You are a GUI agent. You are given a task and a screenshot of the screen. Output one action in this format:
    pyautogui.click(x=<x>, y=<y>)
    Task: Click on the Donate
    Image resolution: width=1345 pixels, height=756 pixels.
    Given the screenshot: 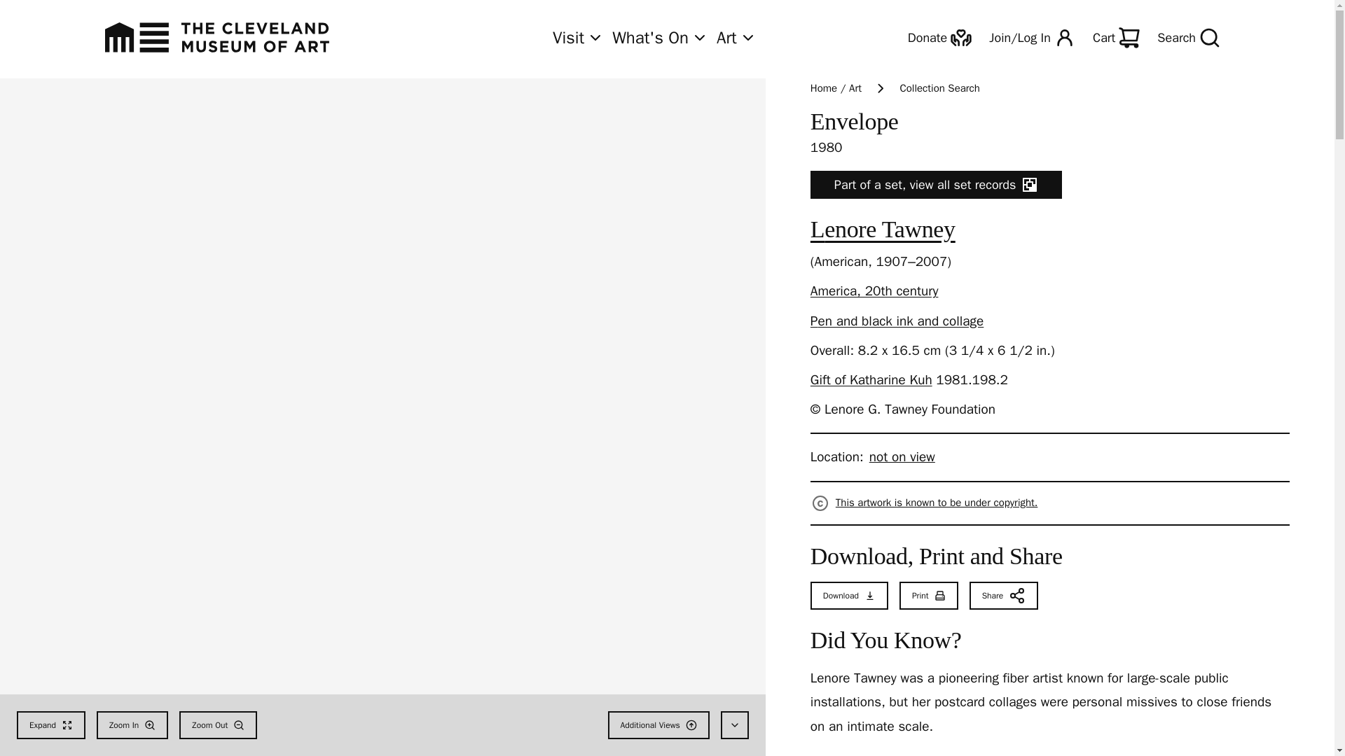 What is the action you would take?
    pyautogui.click(x=940, y=38)
    